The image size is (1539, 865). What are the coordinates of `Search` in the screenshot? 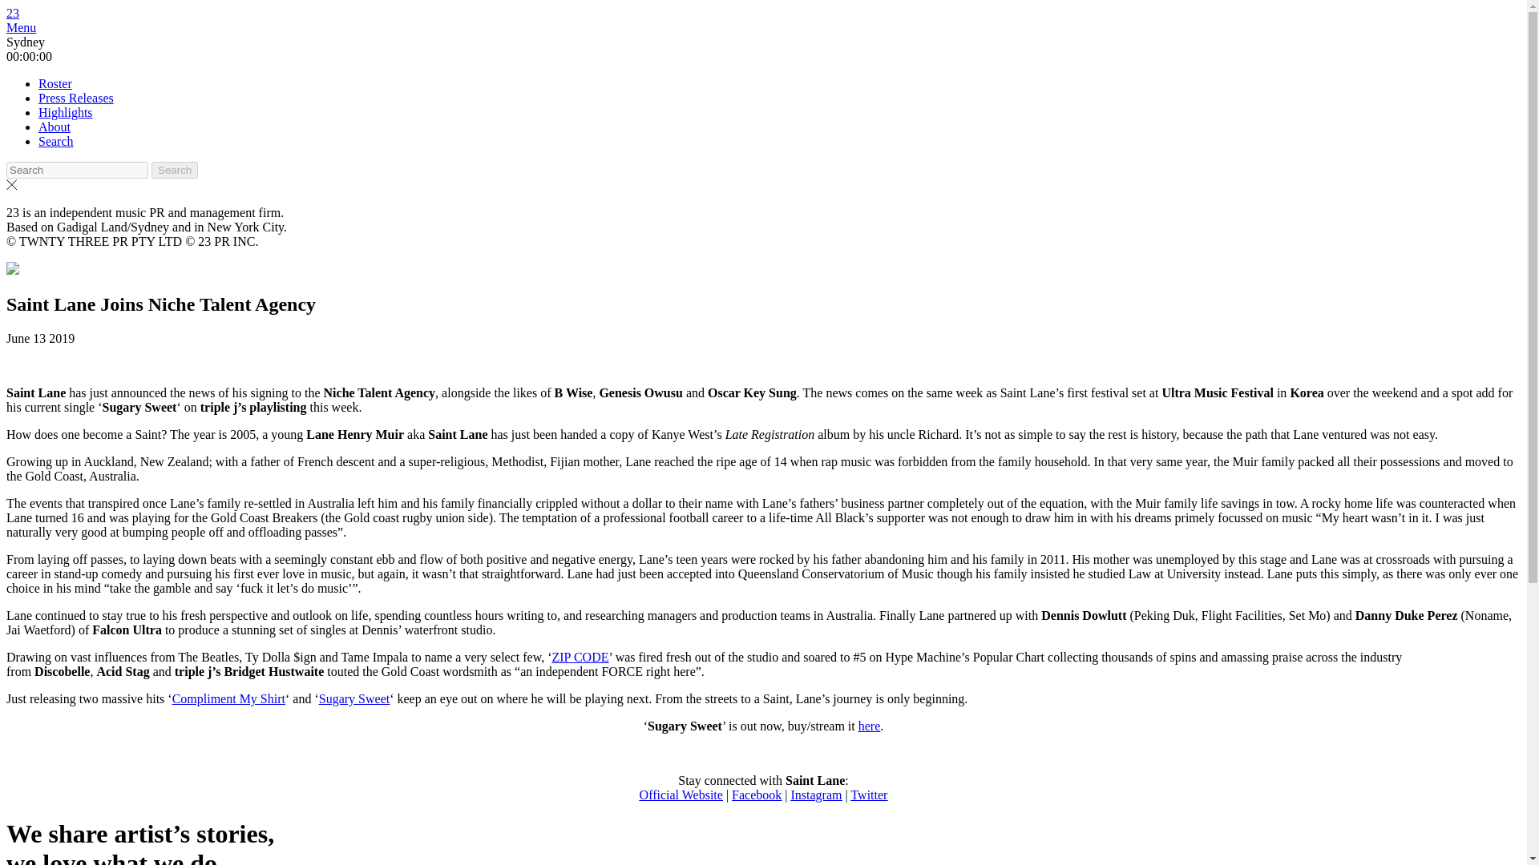 It's located at (175, 170).